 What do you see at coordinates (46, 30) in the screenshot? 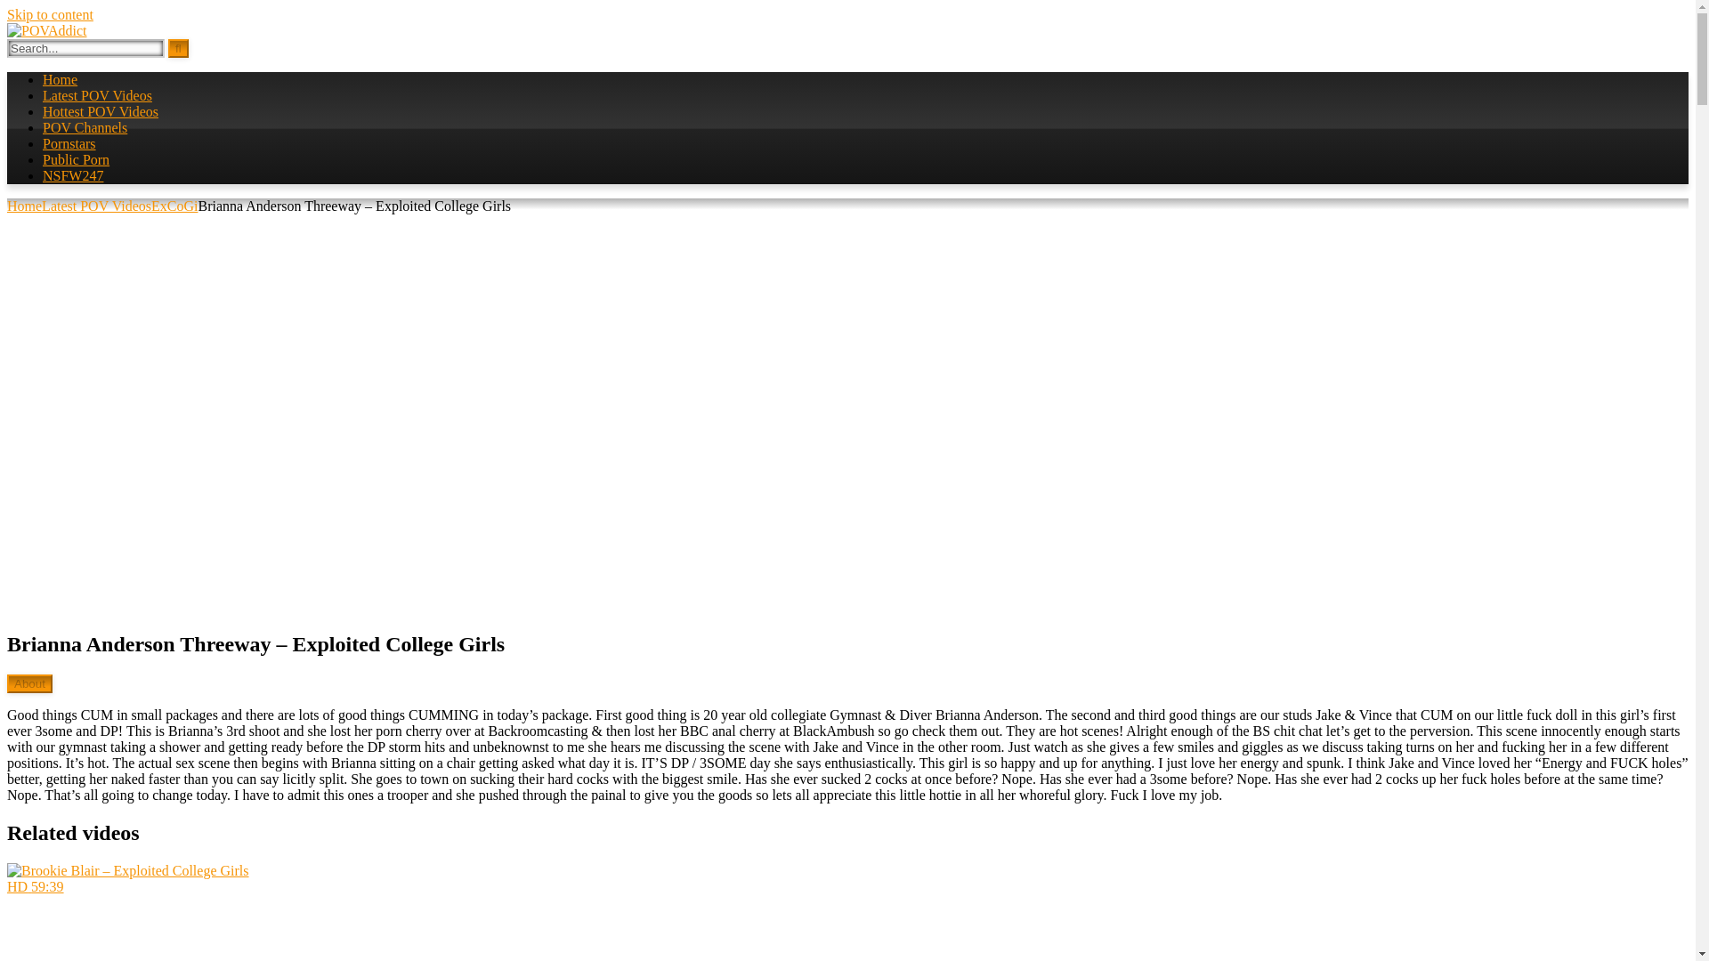
I see `POVAddict` at bounding box center [46, 30].